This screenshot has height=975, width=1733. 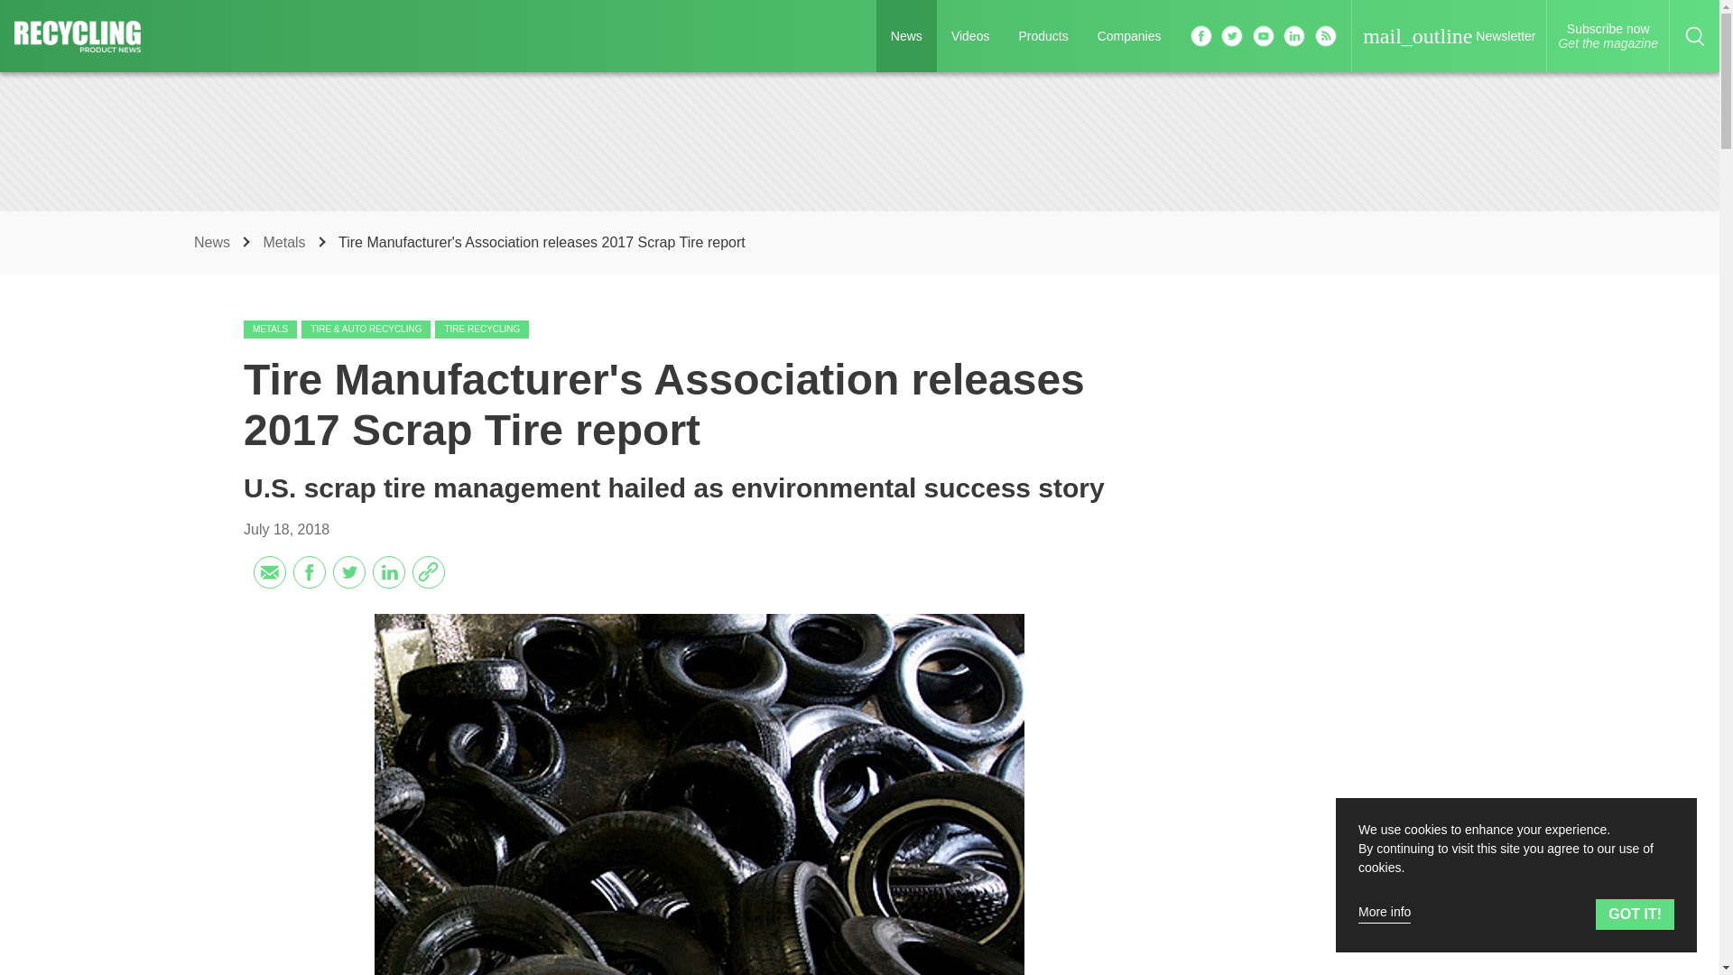 I want to click on Companies, so click(x=1042, y=36).